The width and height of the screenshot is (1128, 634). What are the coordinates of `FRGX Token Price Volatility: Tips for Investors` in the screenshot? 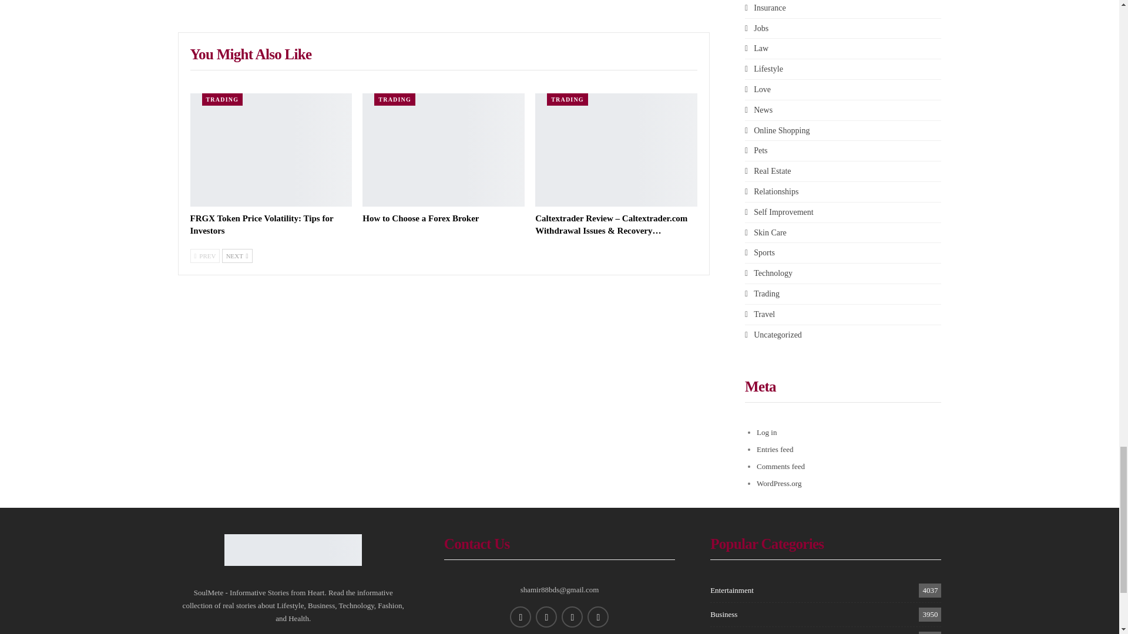 It's located at (271, 150).